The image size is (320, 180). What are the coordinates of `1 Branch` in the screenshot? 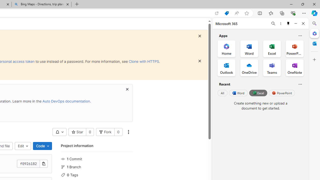 It's located at (97, 166).